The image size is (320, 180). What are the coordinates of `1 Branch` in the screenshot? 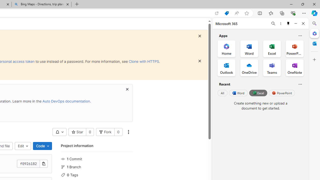 It's located at (97, 166).